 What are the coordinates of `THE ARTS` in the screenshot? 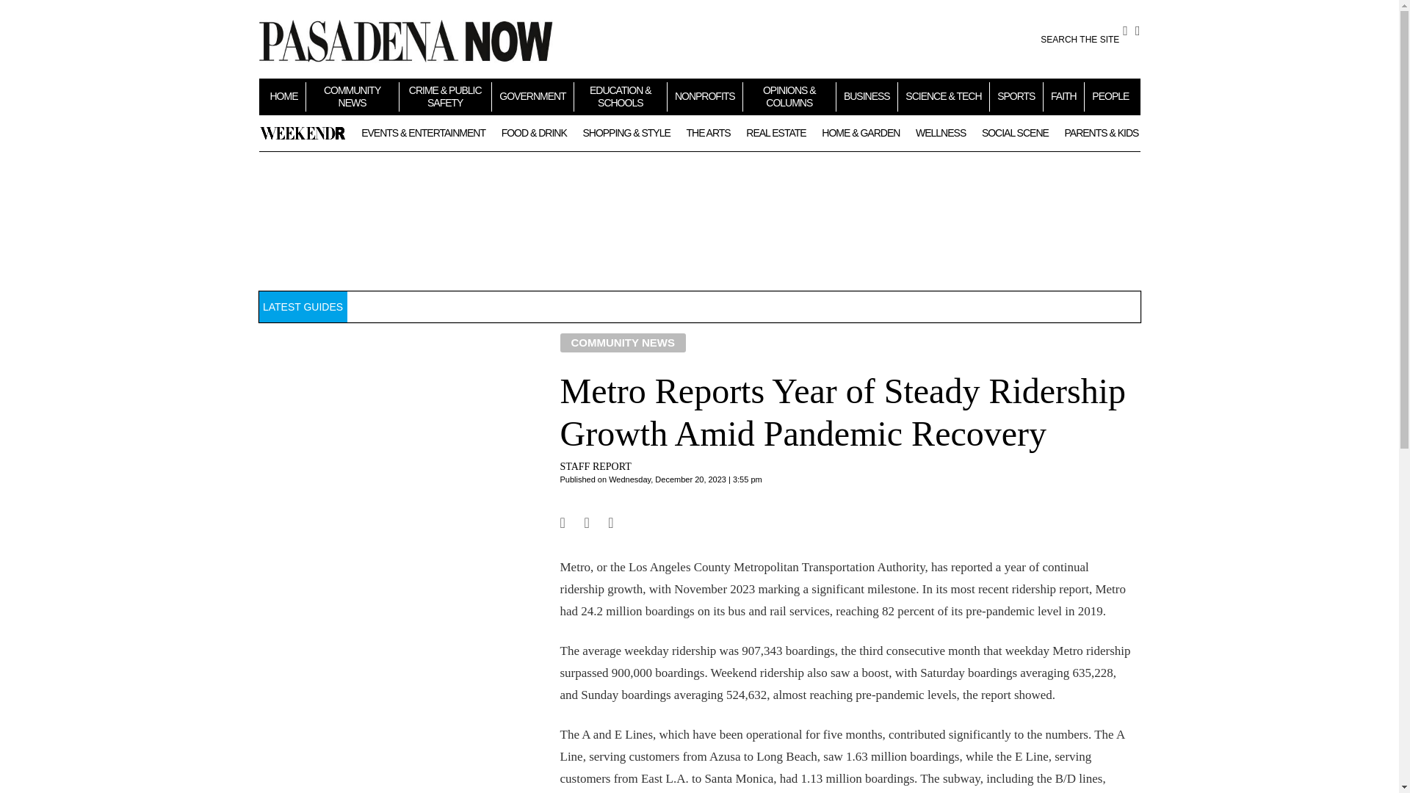 It's located at (708, 132).